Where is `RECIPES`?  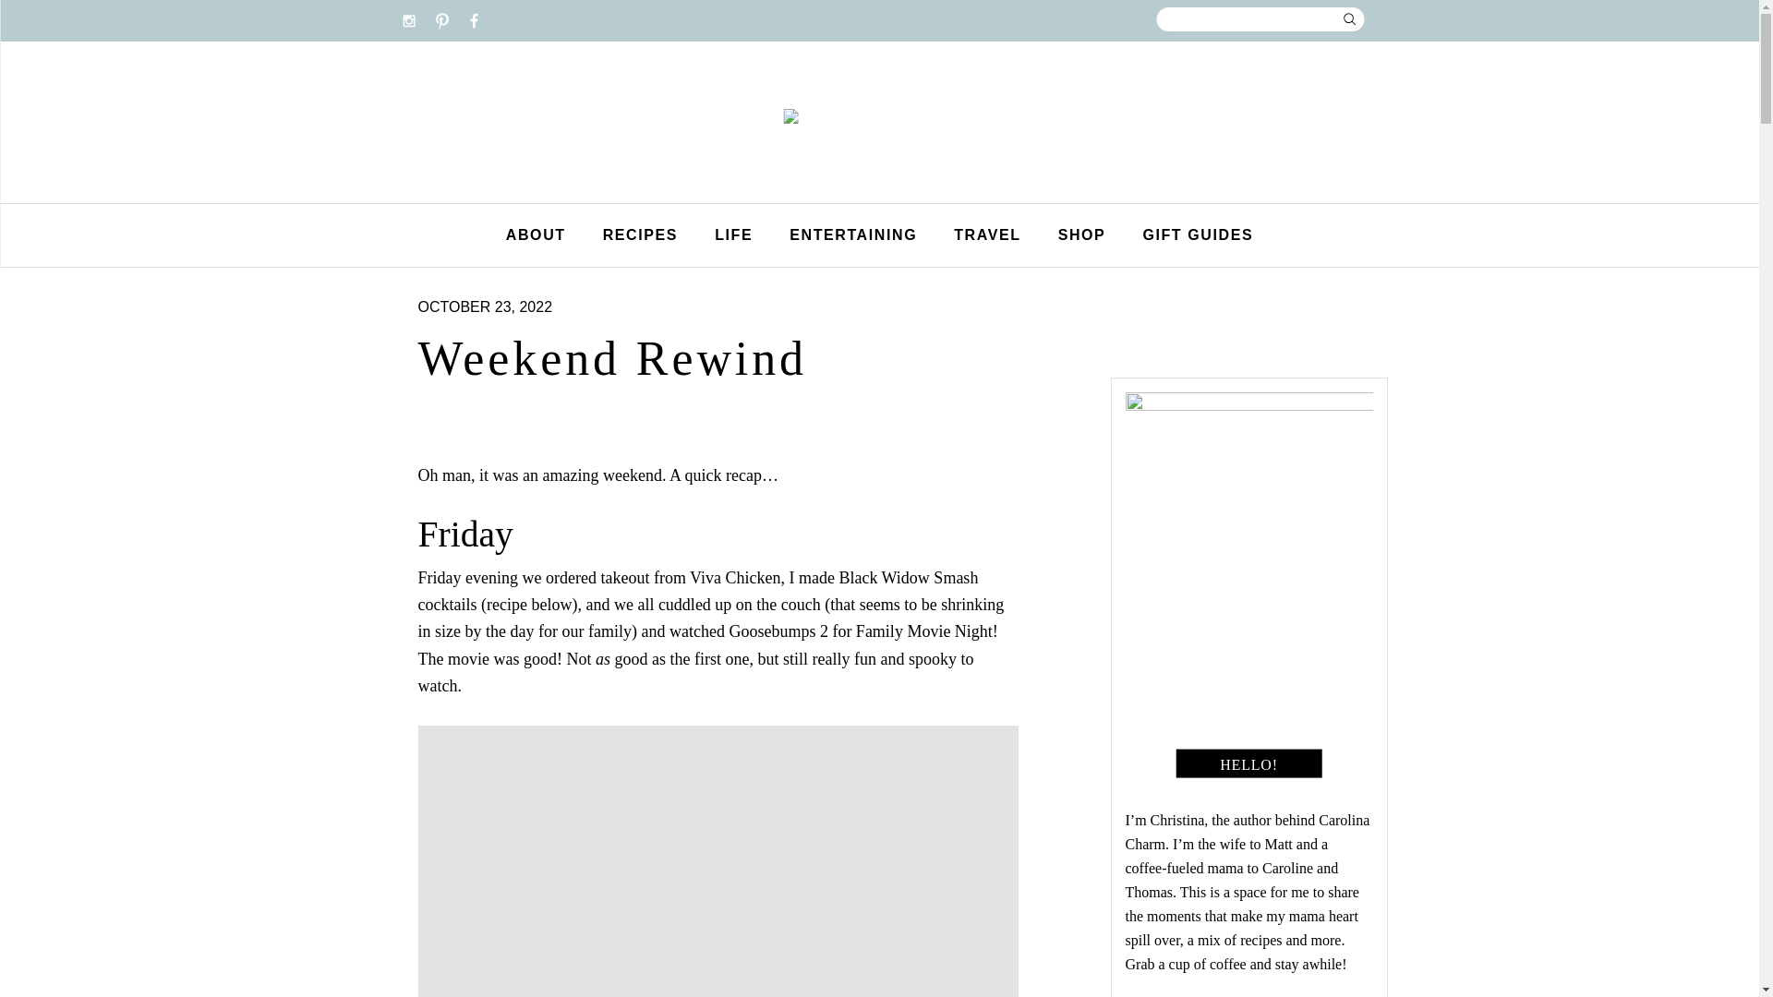 RECIPES is located at coordinates (641, 234).